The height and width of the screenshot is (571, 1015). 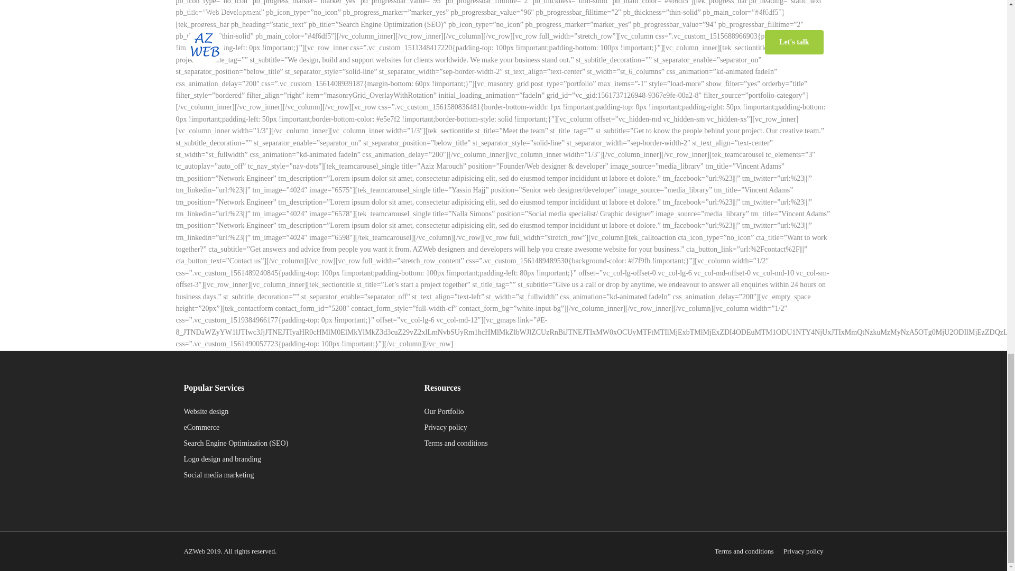 I want to click on Privacy policy, so click(x=804, y=551).